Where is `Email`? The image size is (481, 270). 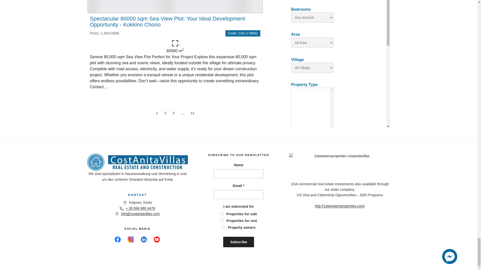
Email is located at coordinates (238, 194).